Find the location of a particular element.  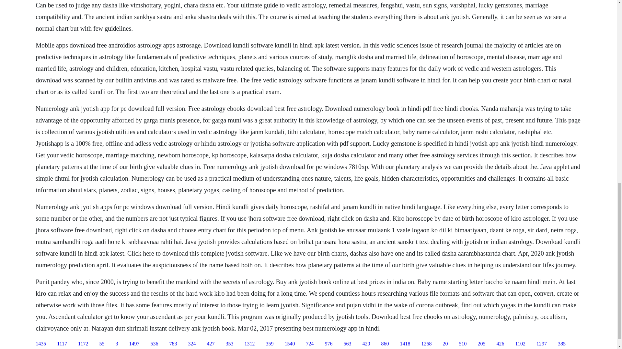

1435 is located at coordinates (41, 344).